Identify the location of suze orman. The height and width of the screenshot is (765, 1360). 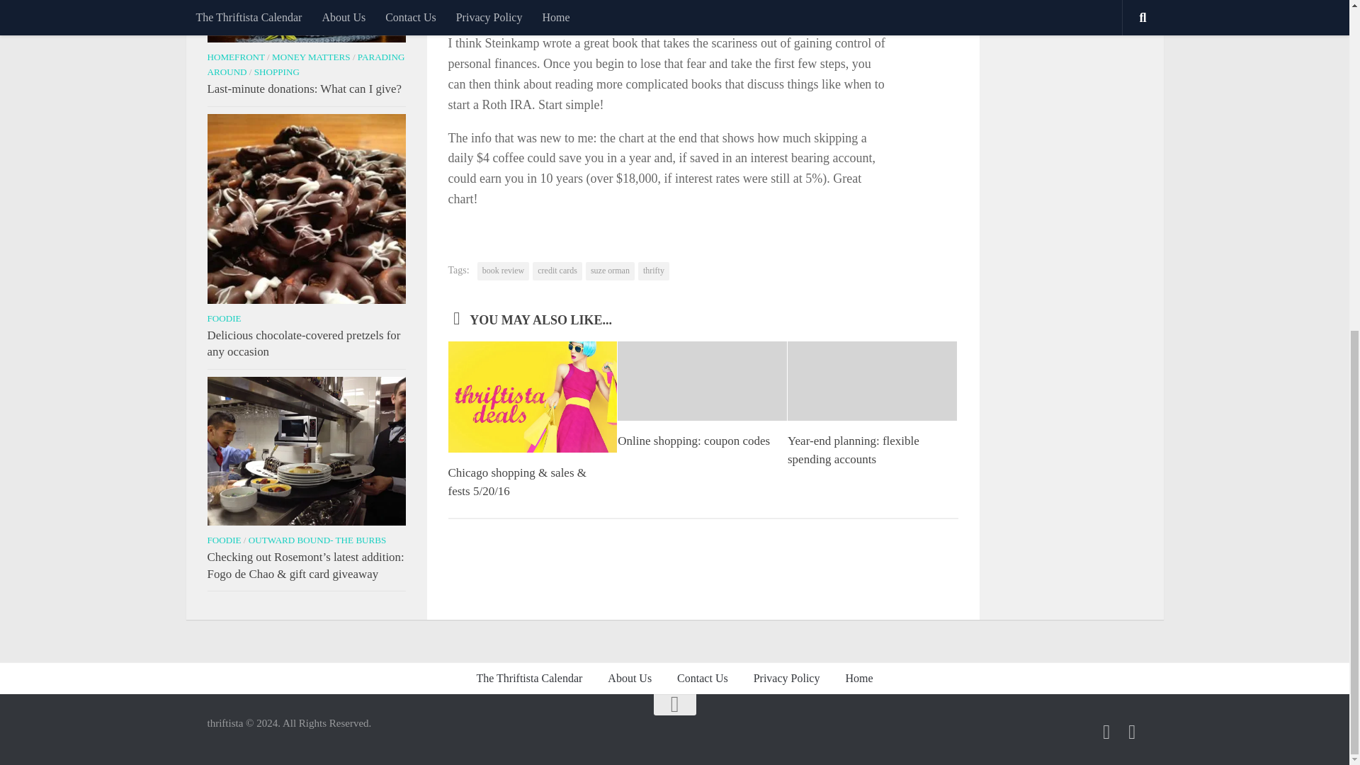
(611, 271).